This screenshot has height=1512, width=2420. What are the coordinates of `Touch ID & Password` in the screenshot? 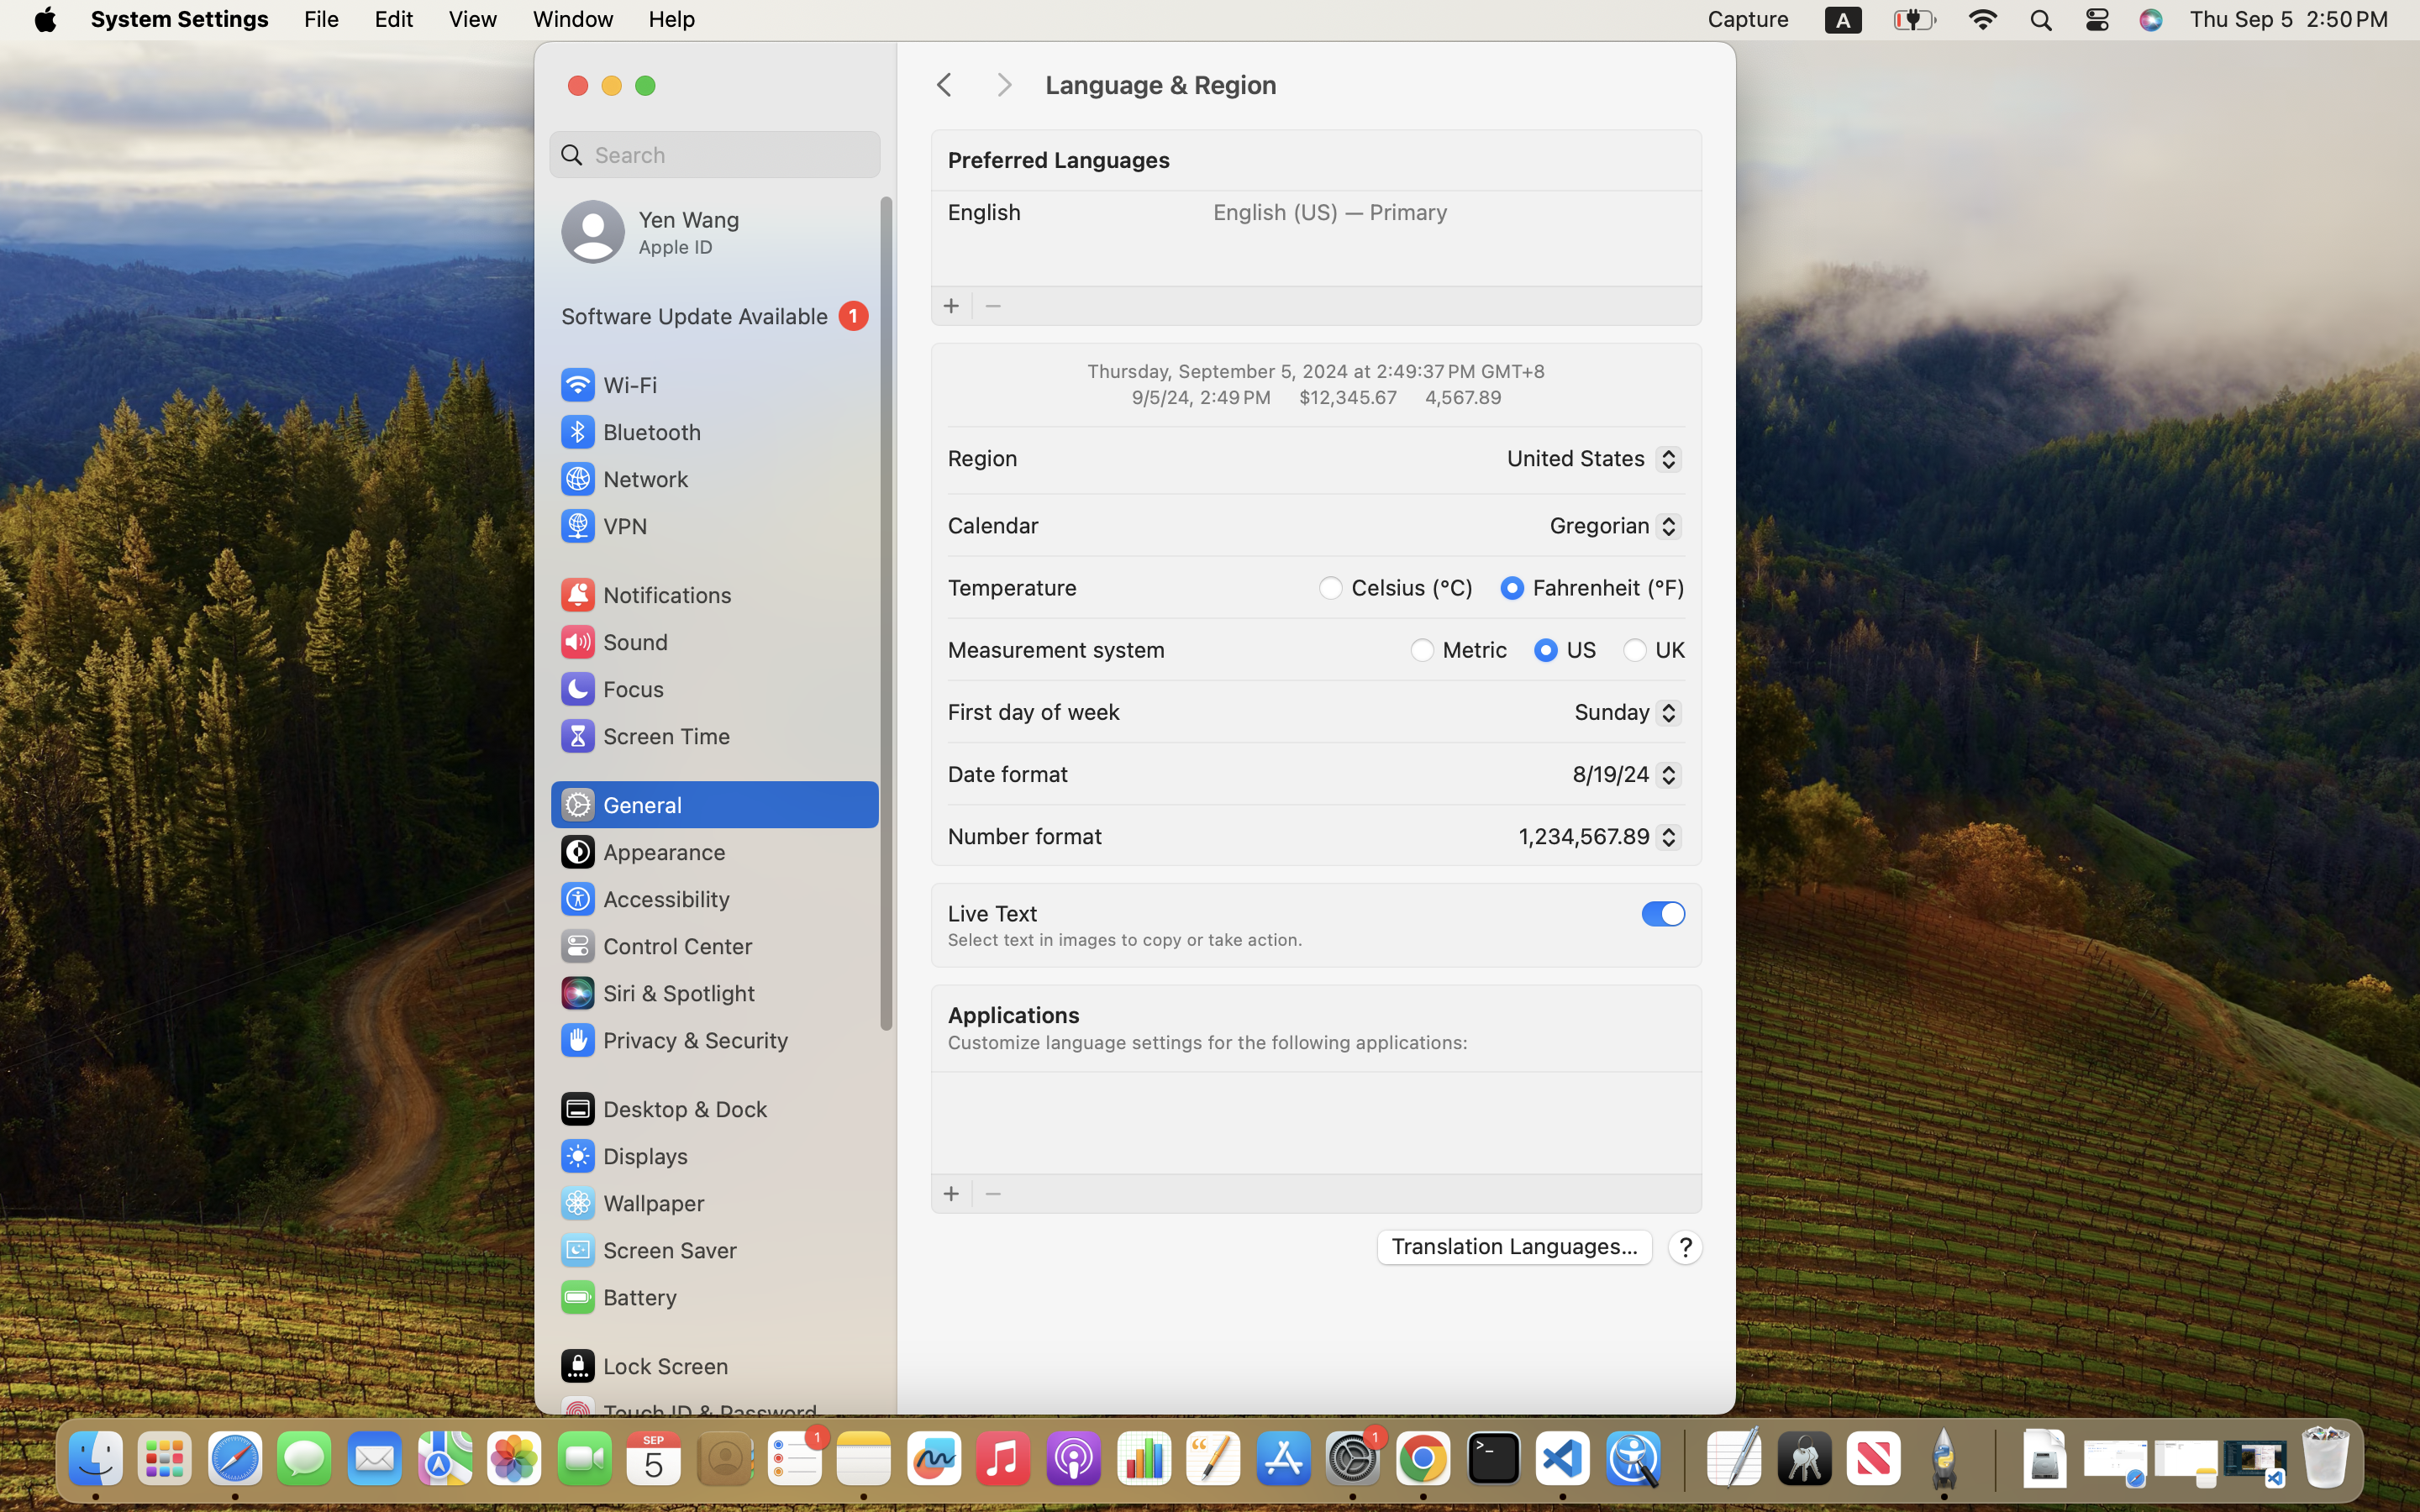 It's located at (688, 1413).